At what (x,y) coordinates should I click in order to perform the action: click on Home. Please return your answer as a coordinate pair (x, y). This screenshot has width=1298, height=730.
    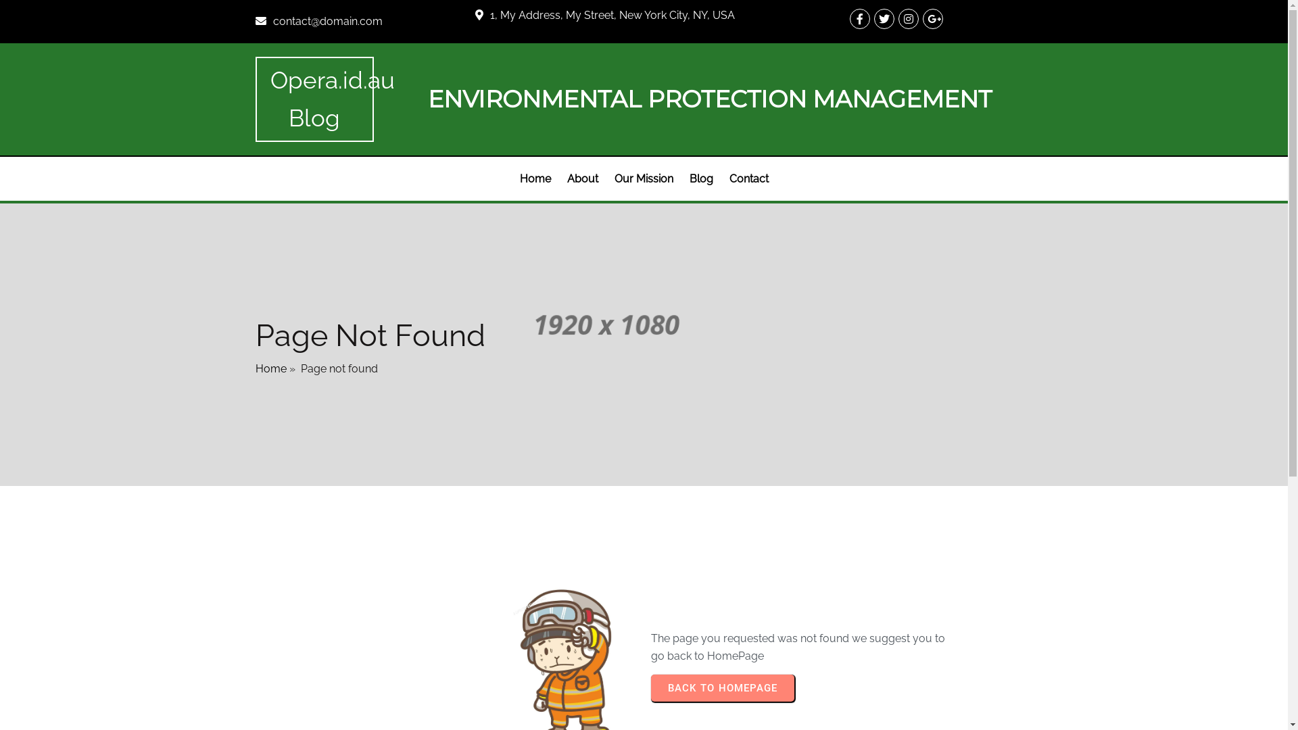
    Looking at the image, I should click on (535, 179).